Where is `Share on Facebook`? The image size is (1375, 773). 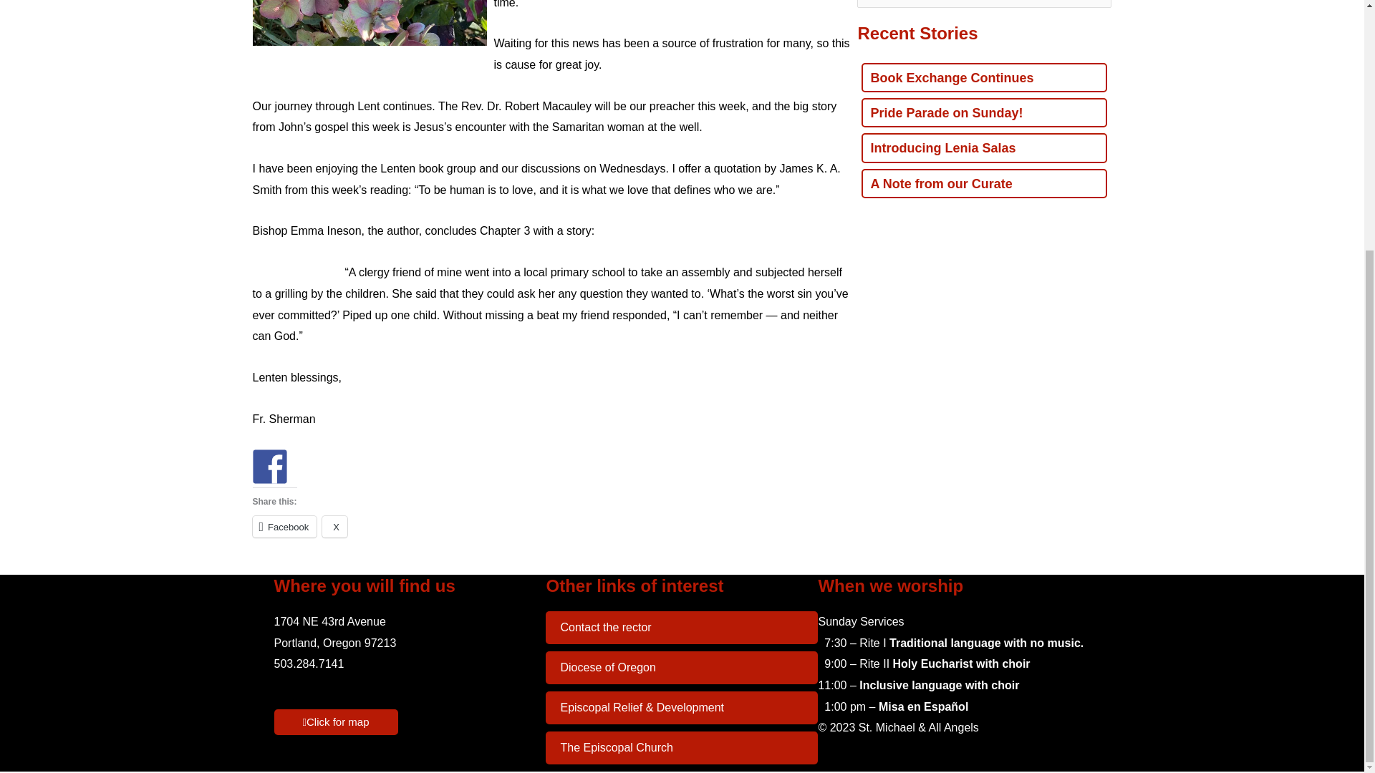 Share on Facebook is located at coordinates (269, 467).